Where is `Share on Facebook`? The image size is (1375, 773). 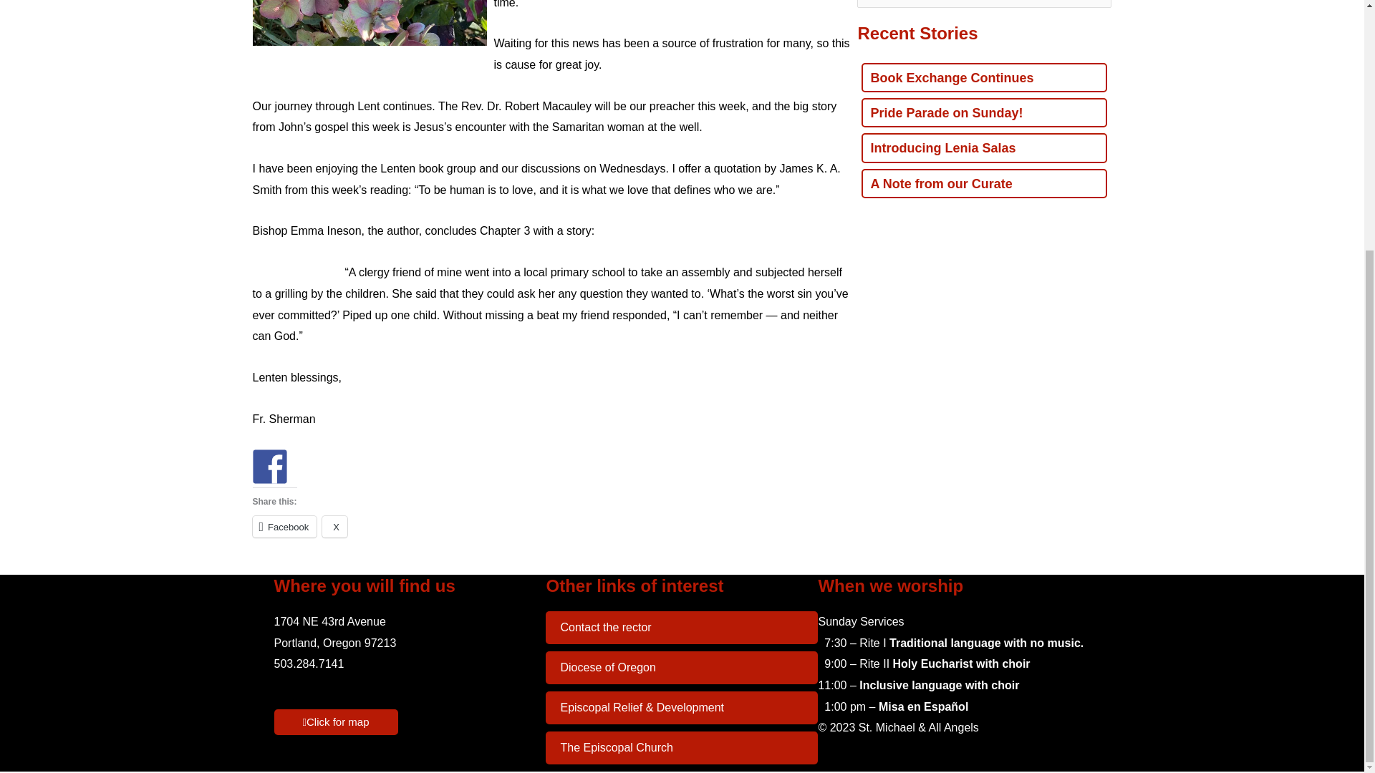 Share on Facebook is located at coordinates (269, 467).